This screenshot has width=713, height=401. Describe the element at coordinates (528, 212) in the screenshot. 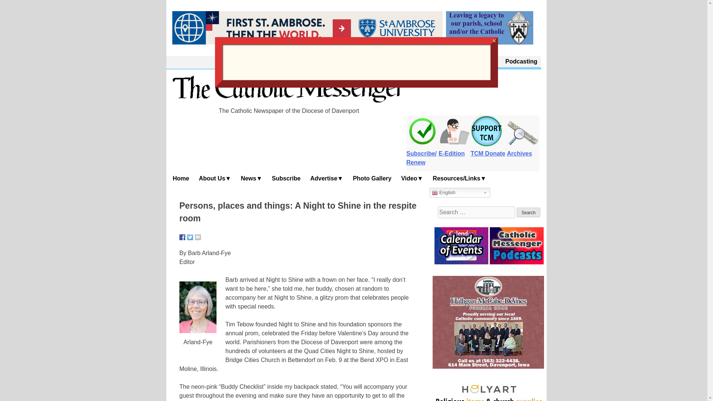

I see `Search` at that location.